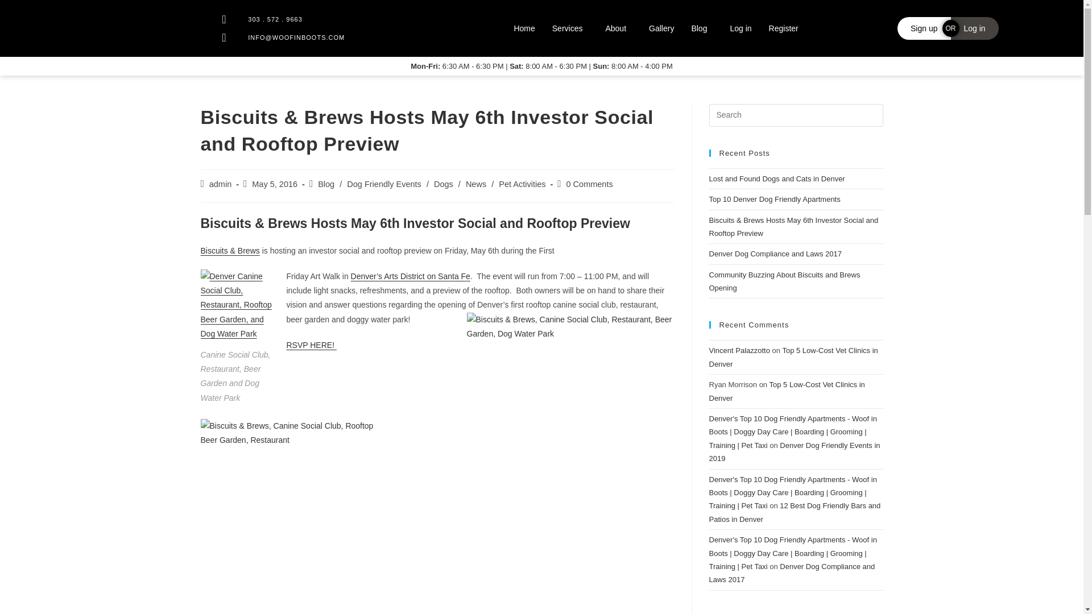  What do you see at coordinates (661, 28) in the screenshot?
I see `Gallery` at bounding box center [661, 28].